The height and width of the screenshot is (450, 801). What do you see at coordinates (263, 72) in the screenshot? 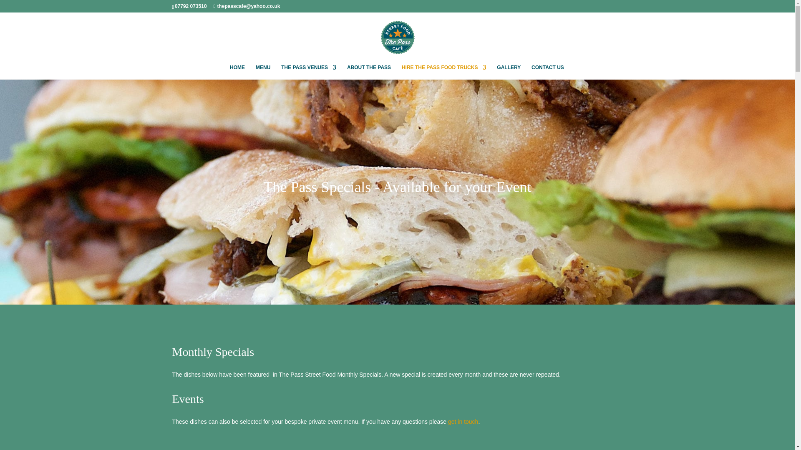
I see `MENU` at bounding box center [263, 72].